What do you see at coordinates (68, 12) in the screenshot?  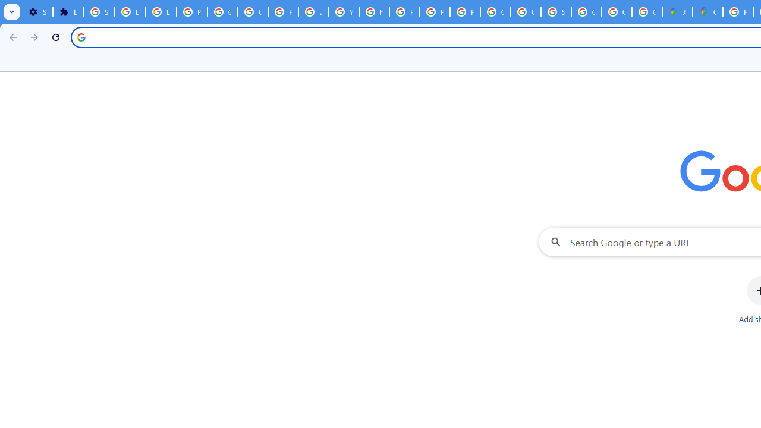 I see `Extensions` at bounding box center [68, 12].